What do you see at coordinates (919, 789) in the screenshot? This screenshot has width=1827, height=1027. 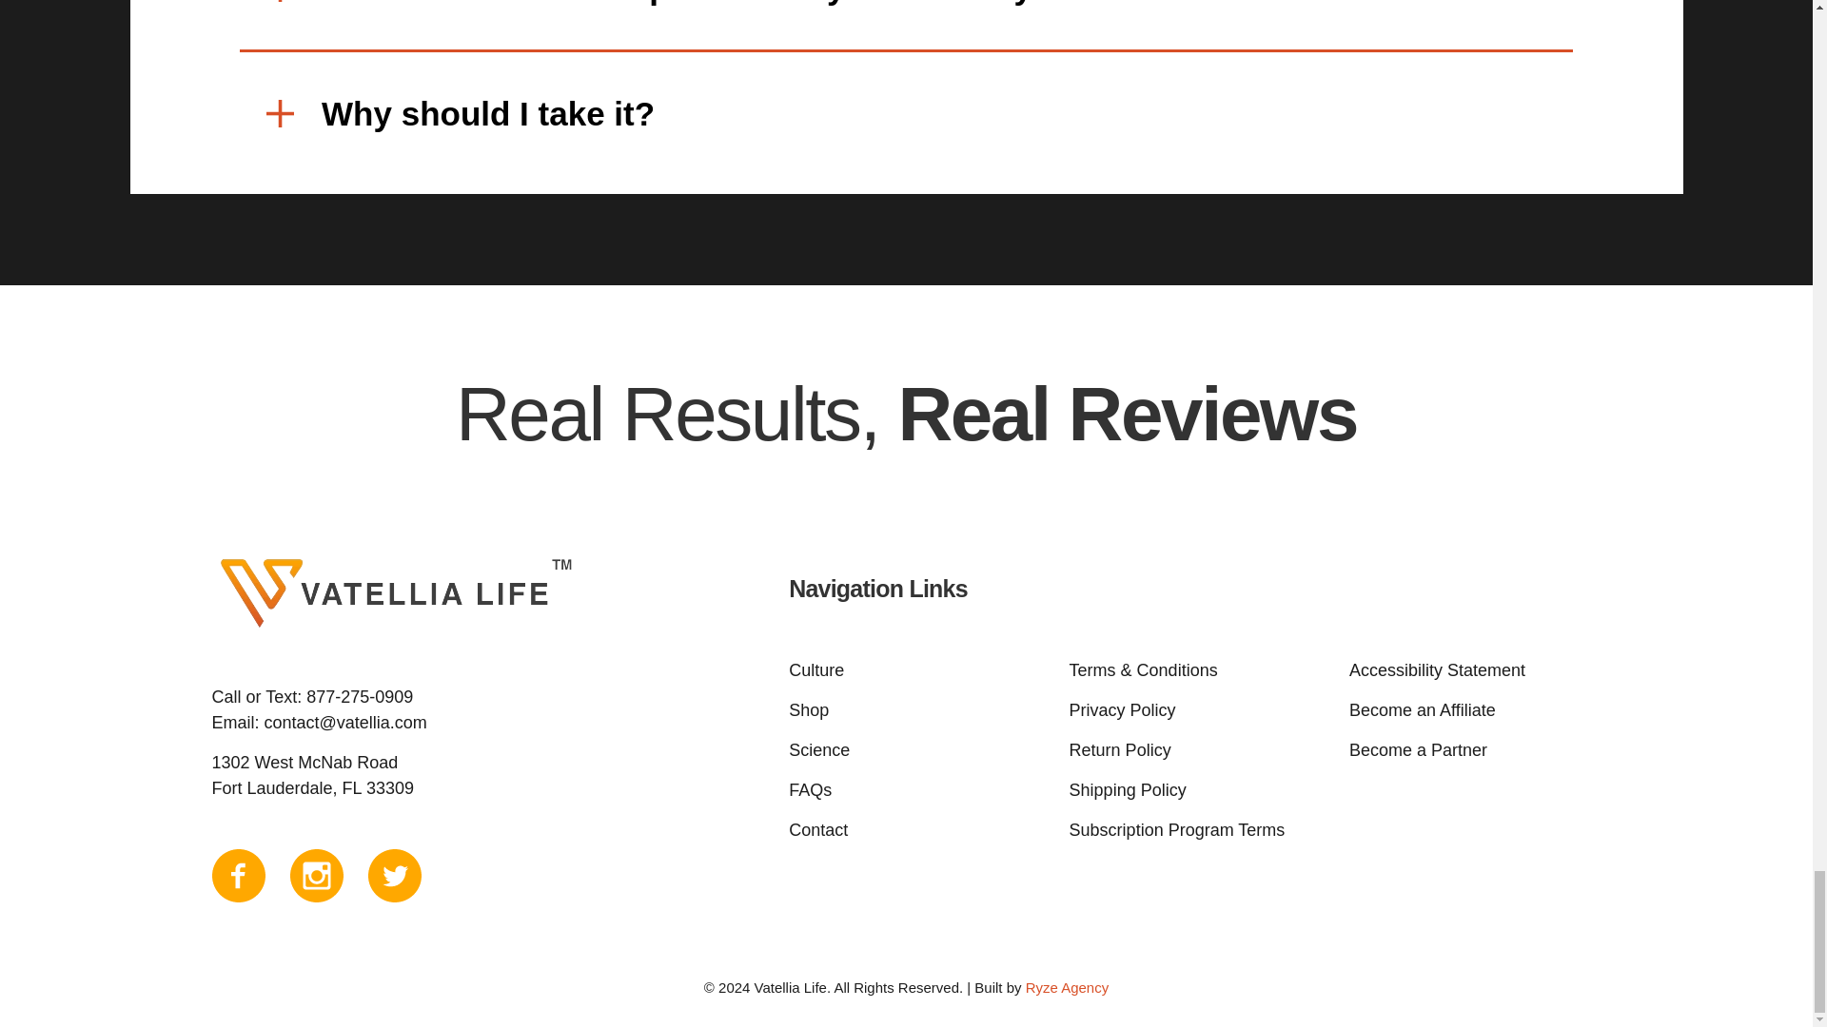 I see `FAQs` at bounding box center [919, 789].